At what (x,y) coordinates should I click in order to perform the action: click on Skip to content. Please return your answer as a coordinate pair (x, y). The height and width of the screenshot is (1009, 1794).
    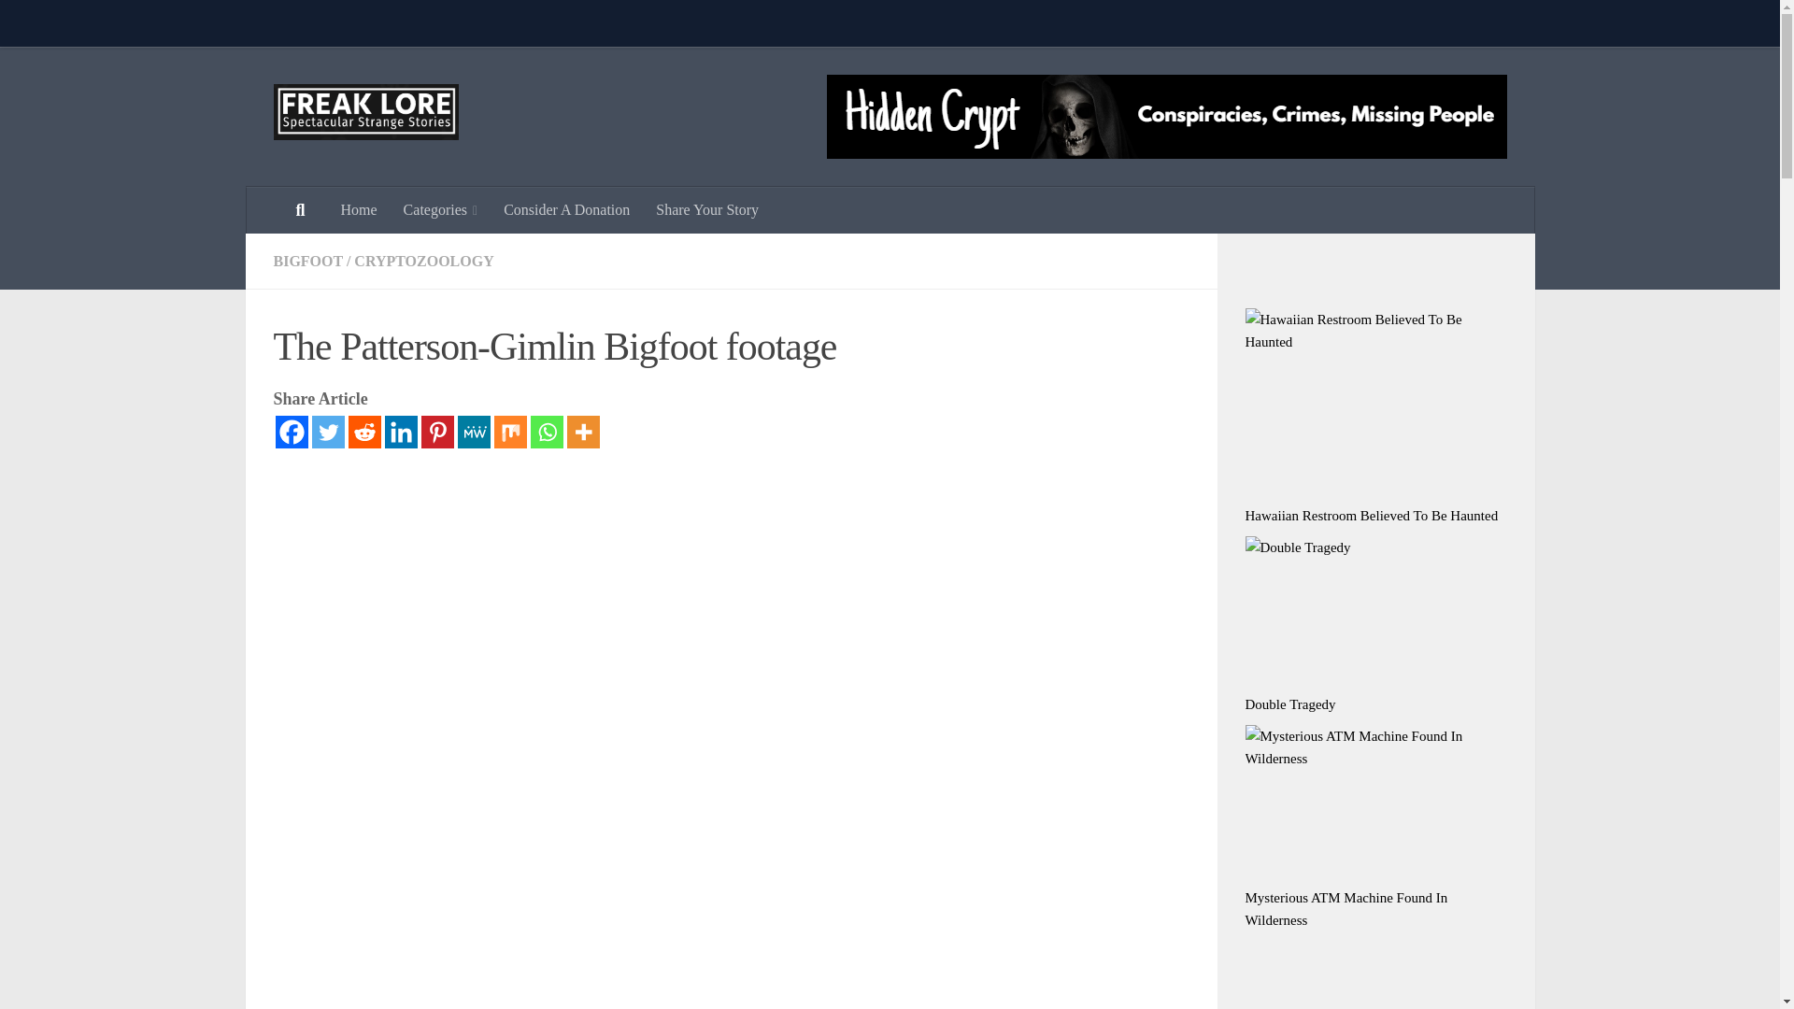
    Looking at the image, I should click on (73, 25).